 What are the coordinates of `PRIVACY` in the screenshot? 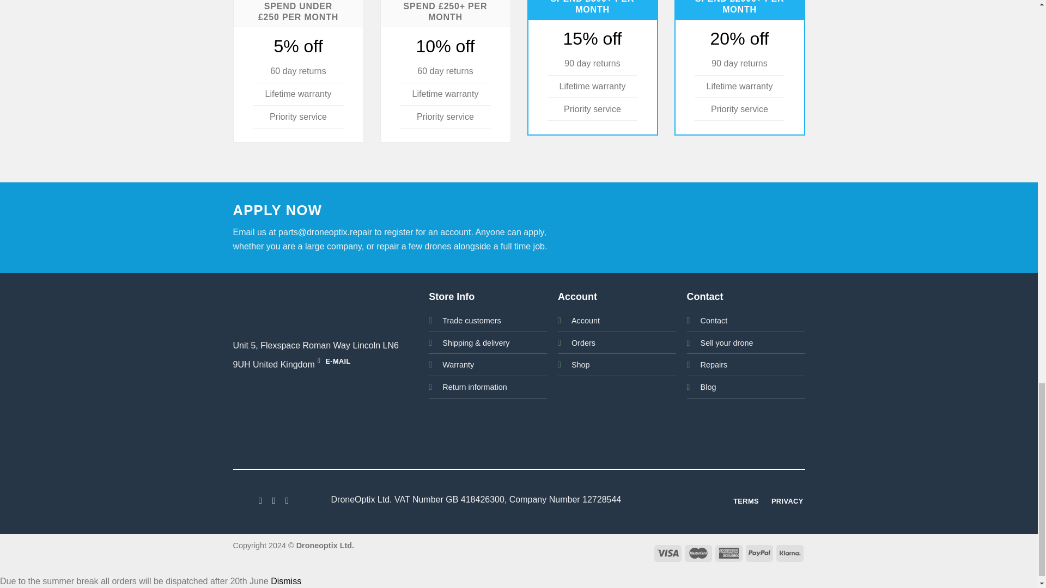 It's located at (787, 502).